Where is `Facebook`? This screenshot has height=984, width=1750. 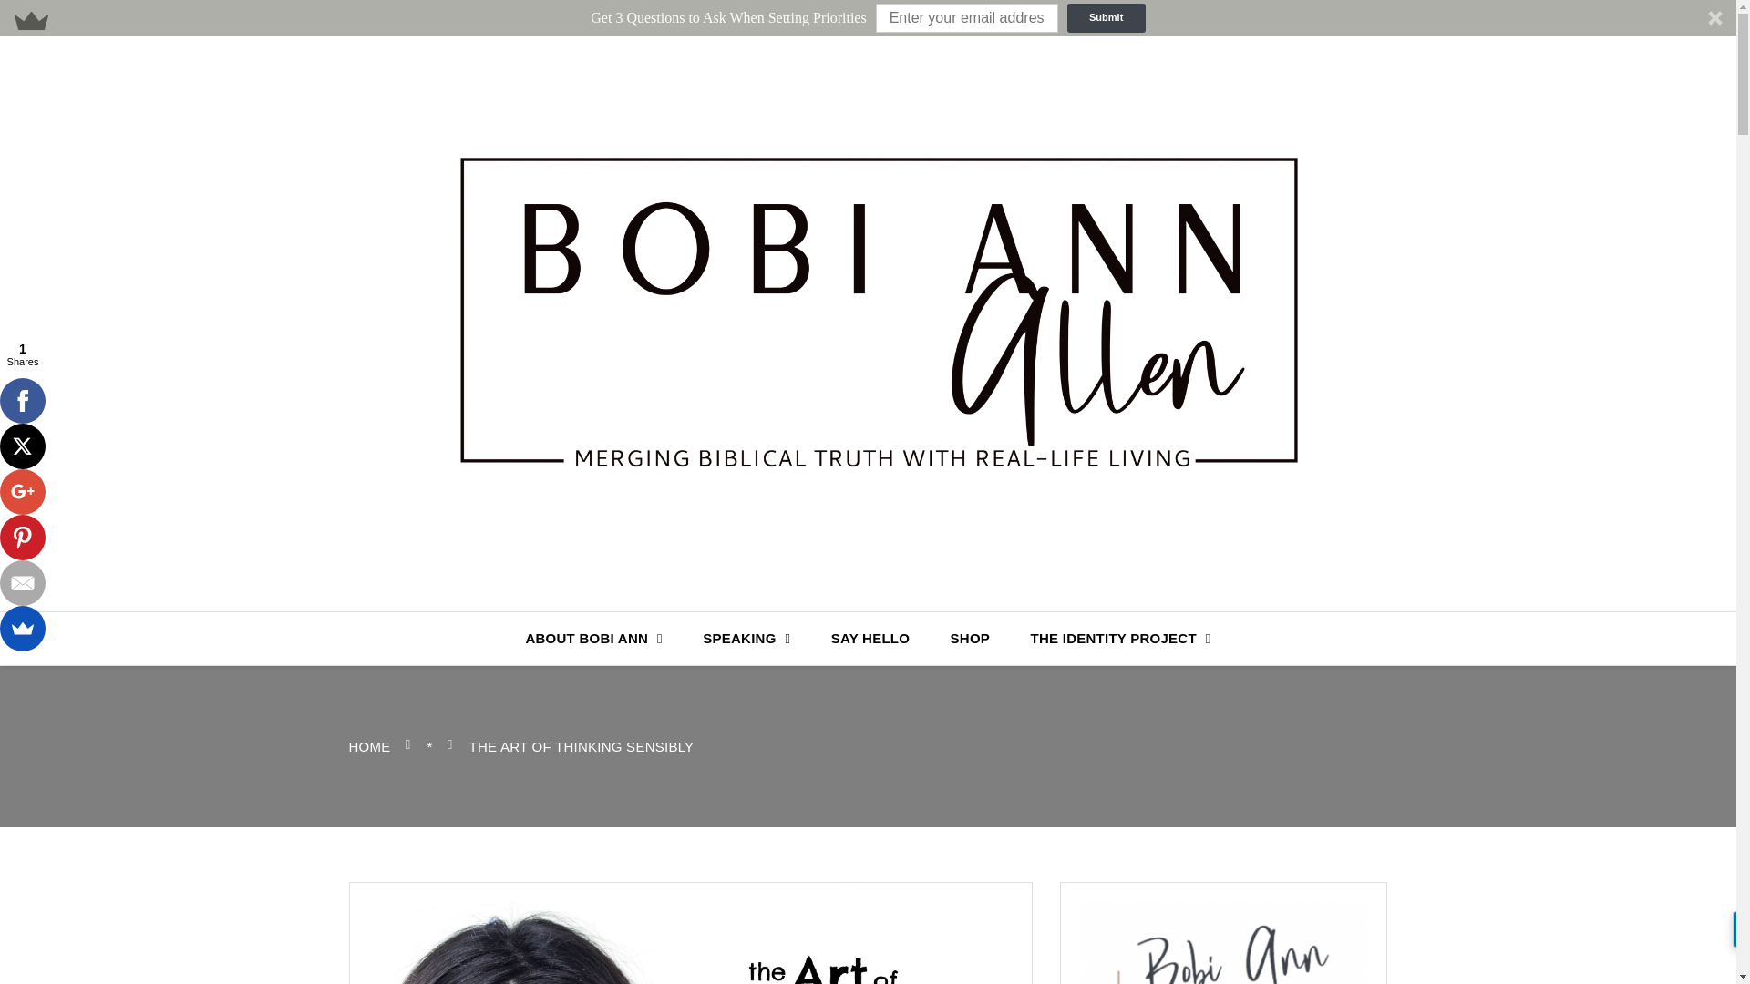 Facebook is located at coordinates (22, 401).